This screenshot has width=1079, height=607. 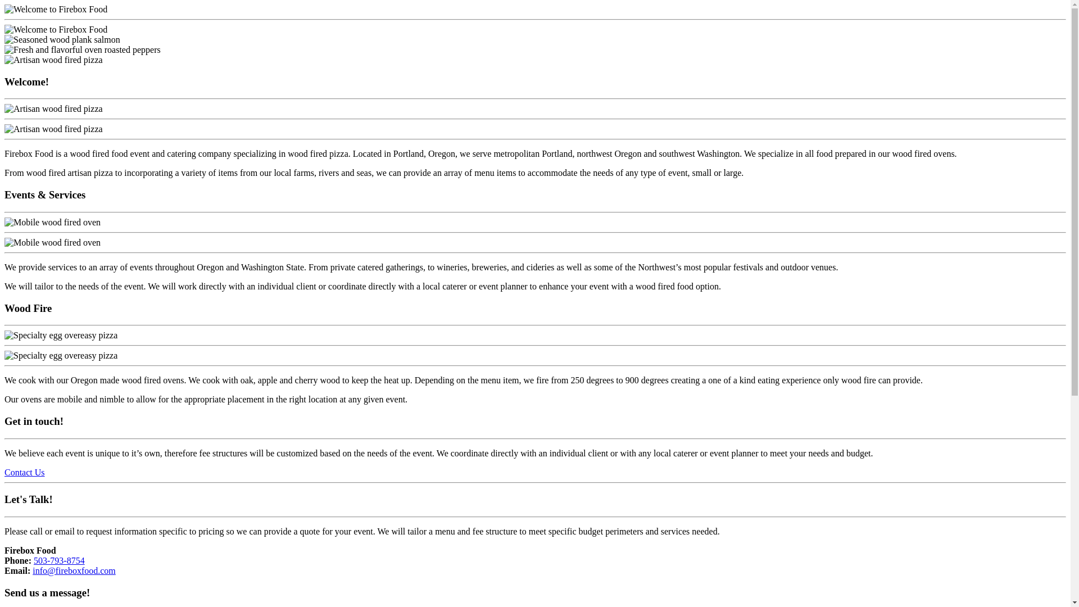 I want to click on Contact Us, so click(x=25, y=472).